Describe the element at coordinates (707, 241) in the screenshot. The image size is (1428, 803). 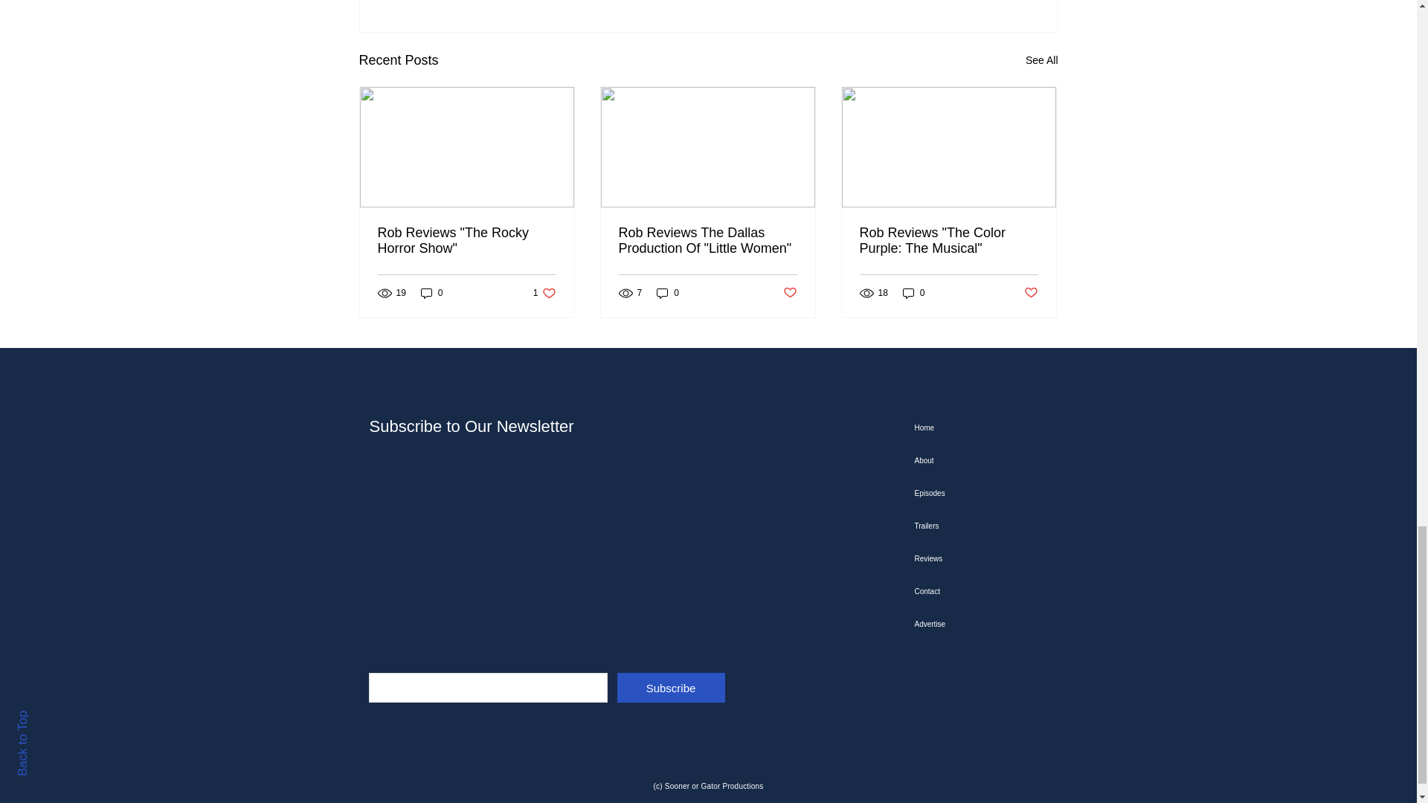
I see `Rob Reviews The Dallas Production Of "Little Women"` at that location.